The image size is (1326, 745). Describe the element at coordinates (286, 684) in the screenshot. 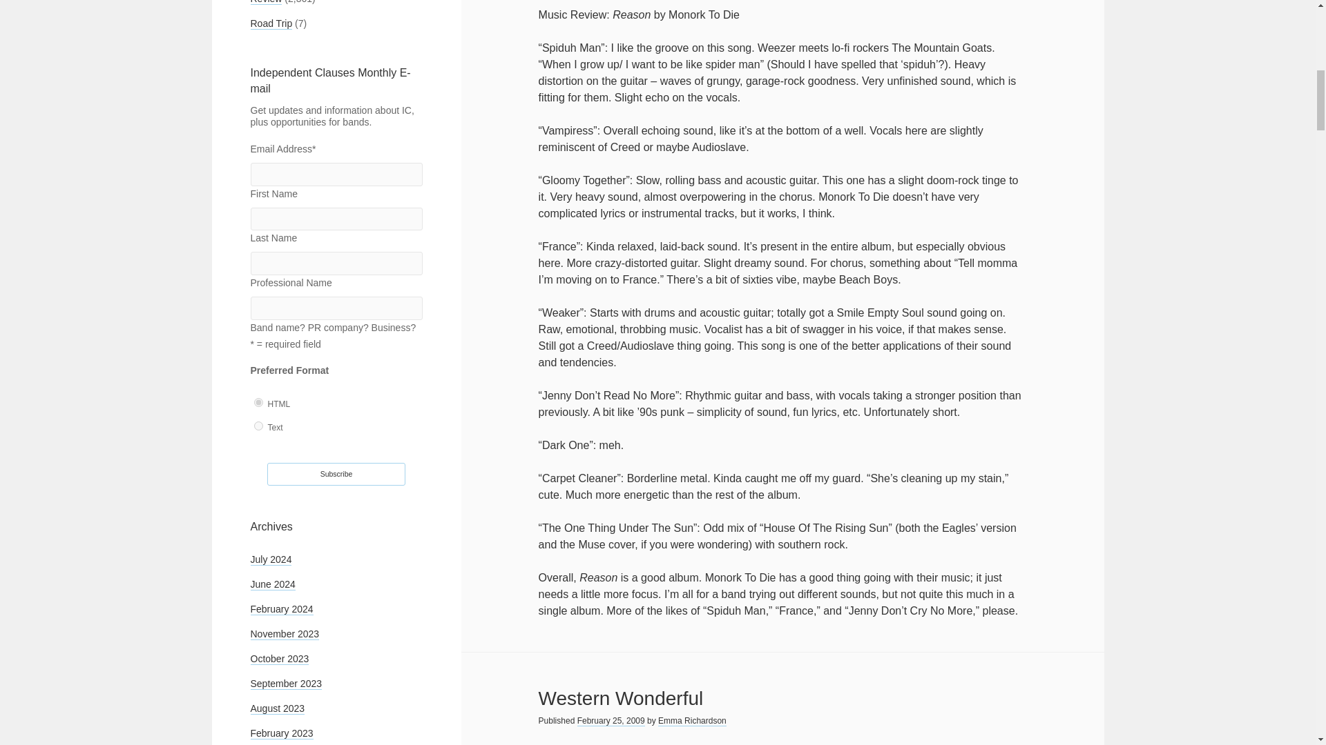

I see `September 2023` at that location.